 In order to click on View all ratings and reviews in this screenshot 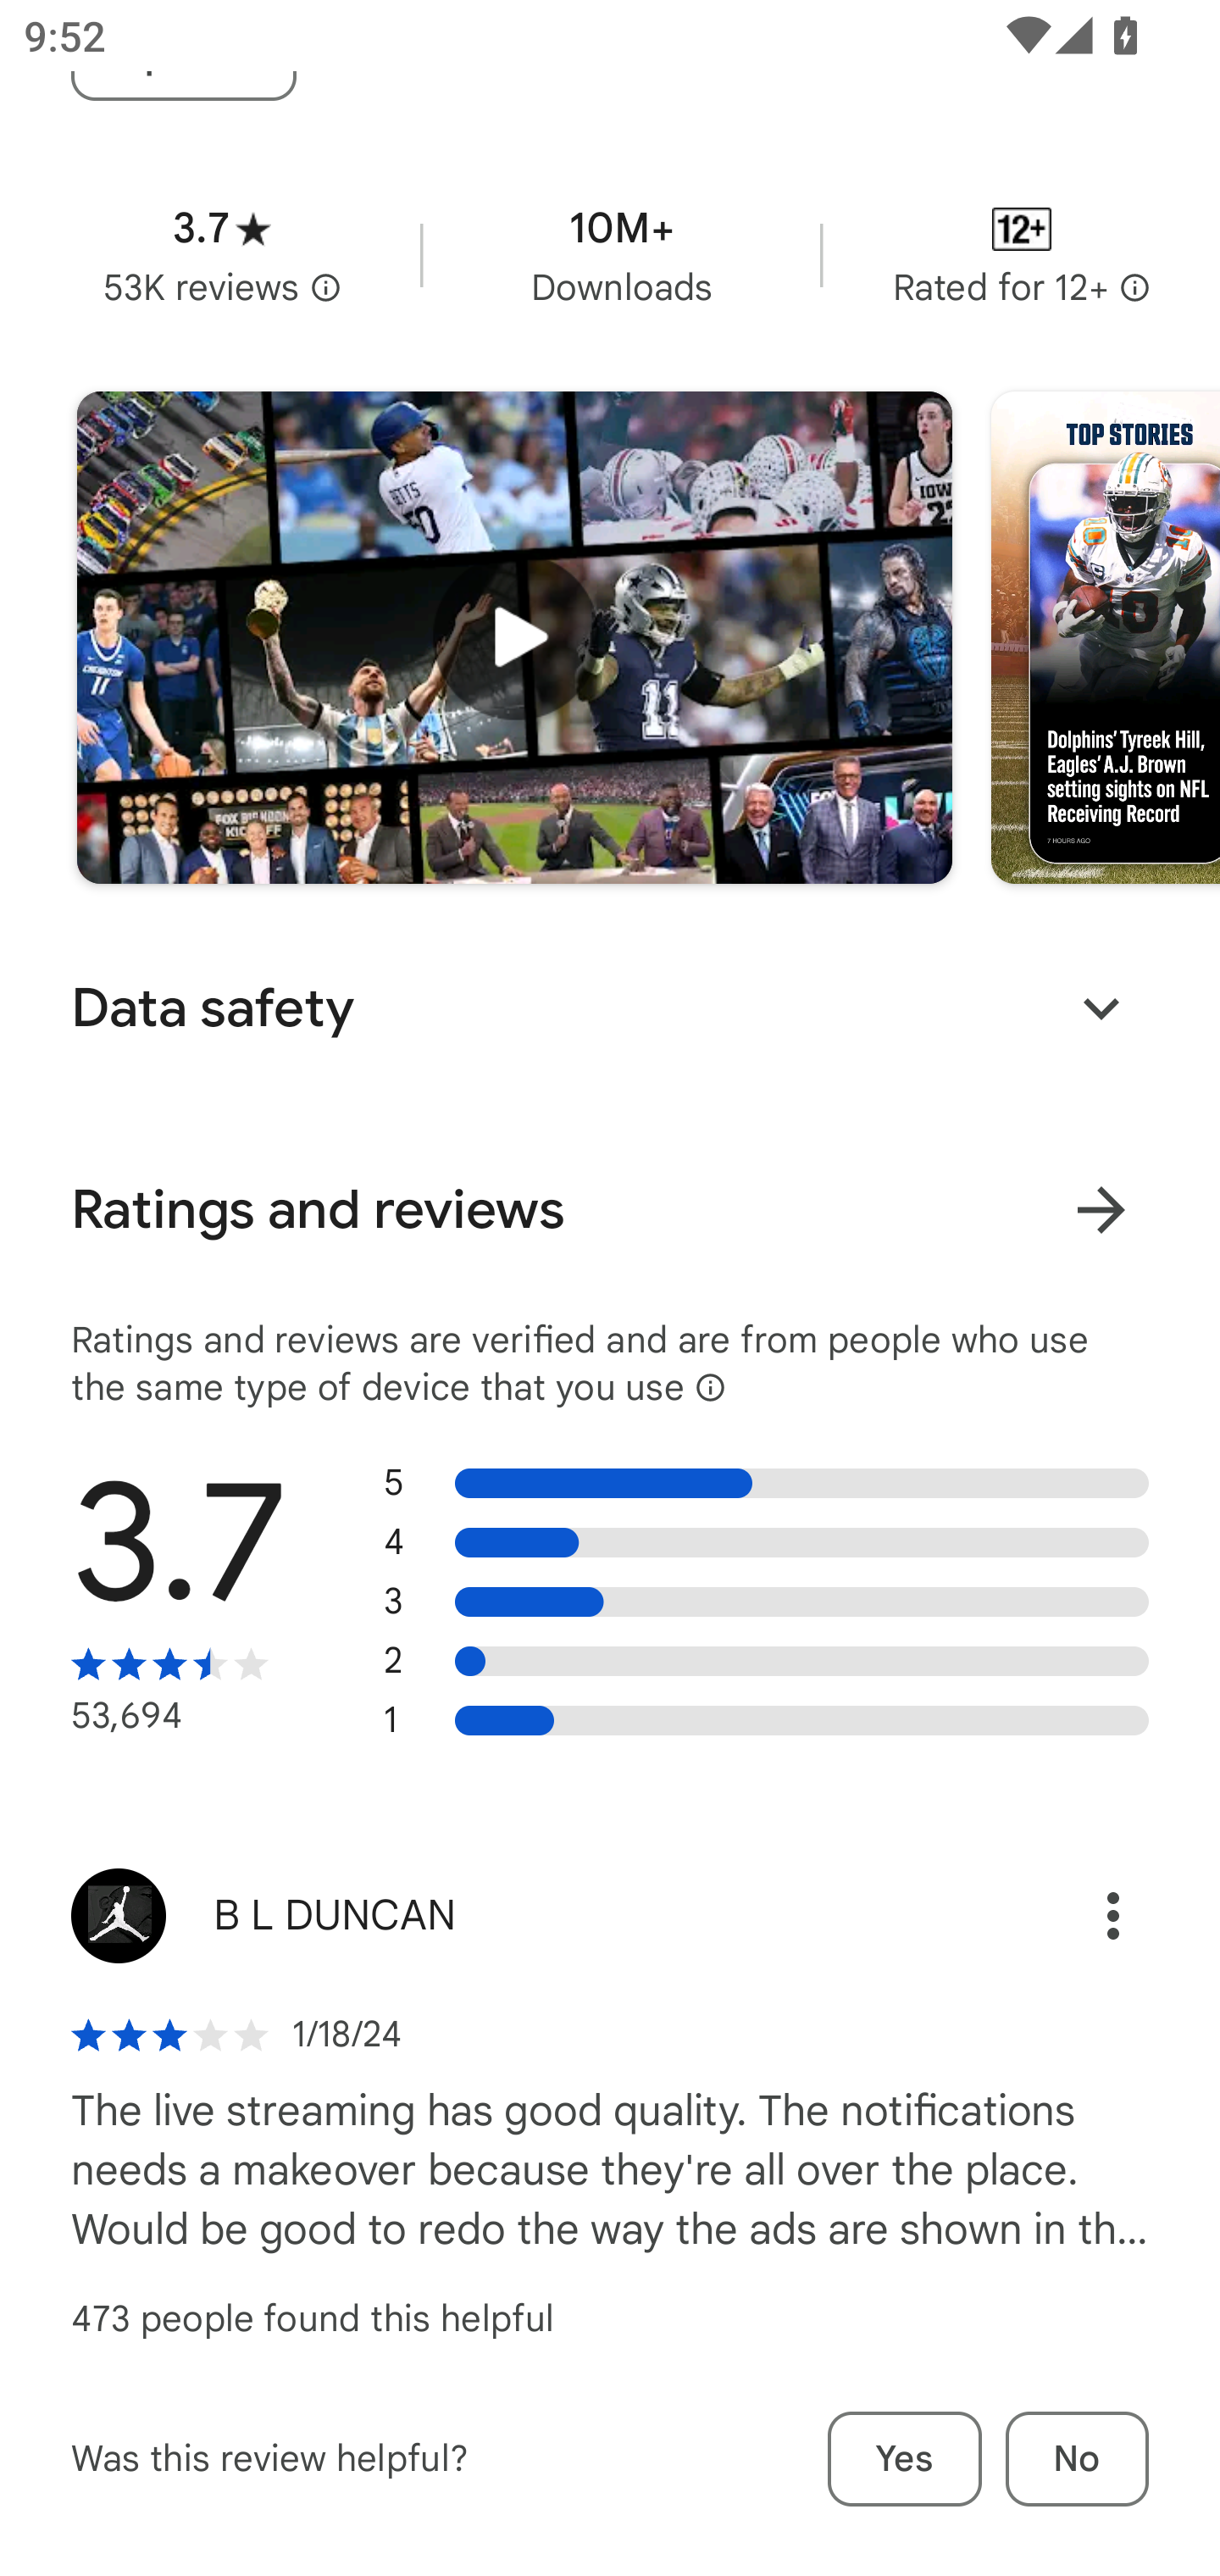, I will do `click(1101, 1208)`.